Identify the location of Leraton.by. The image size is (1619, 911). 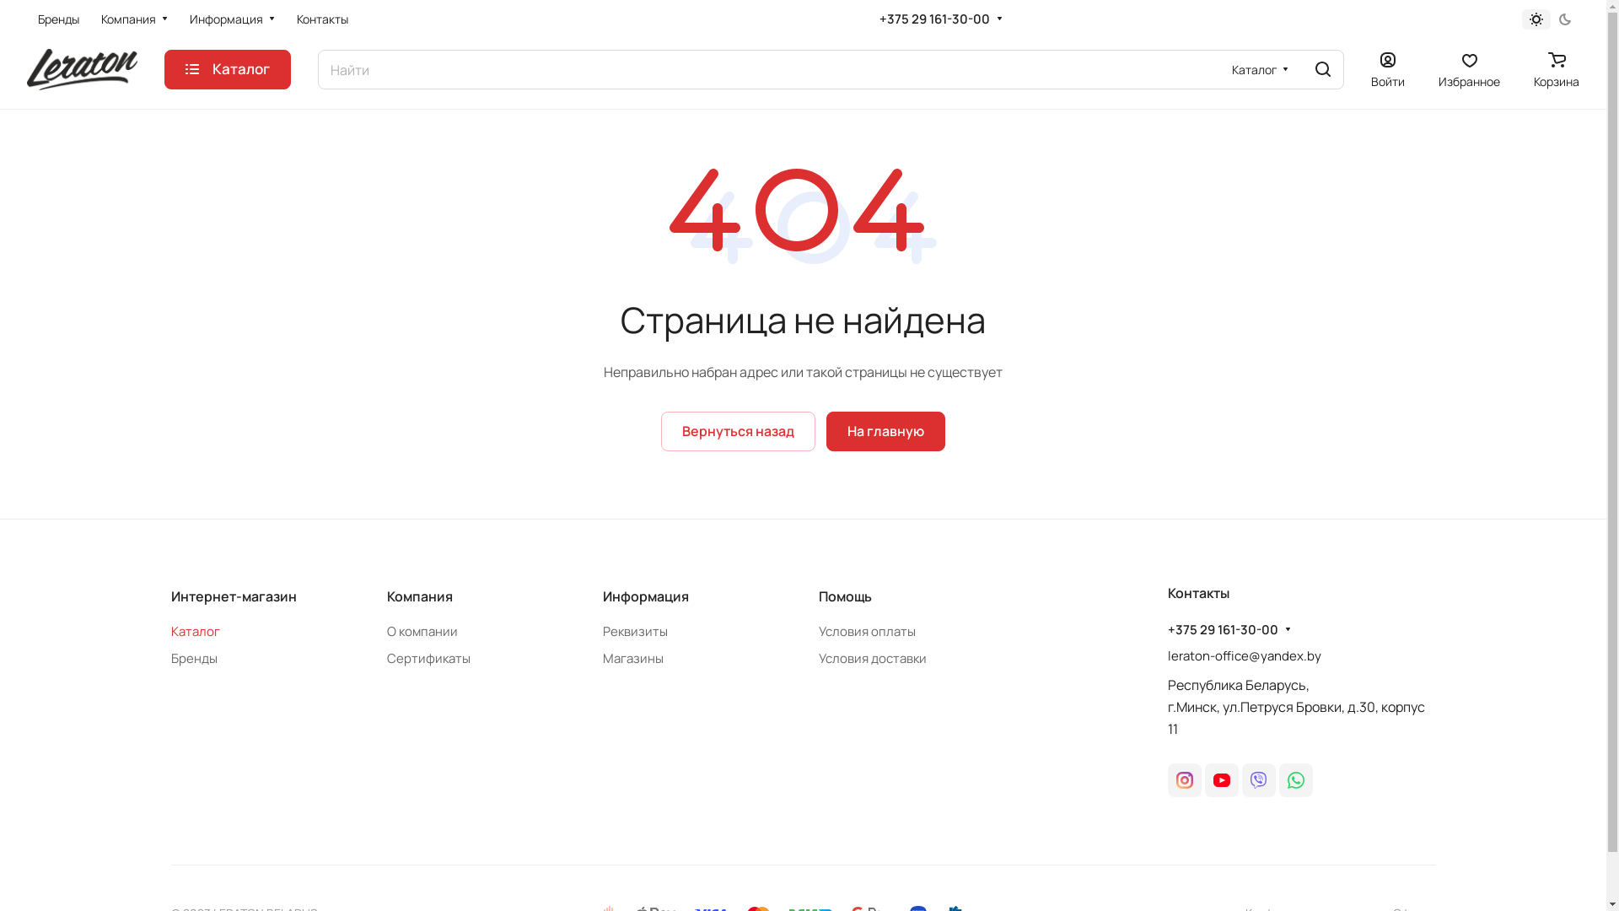
(83, 70).